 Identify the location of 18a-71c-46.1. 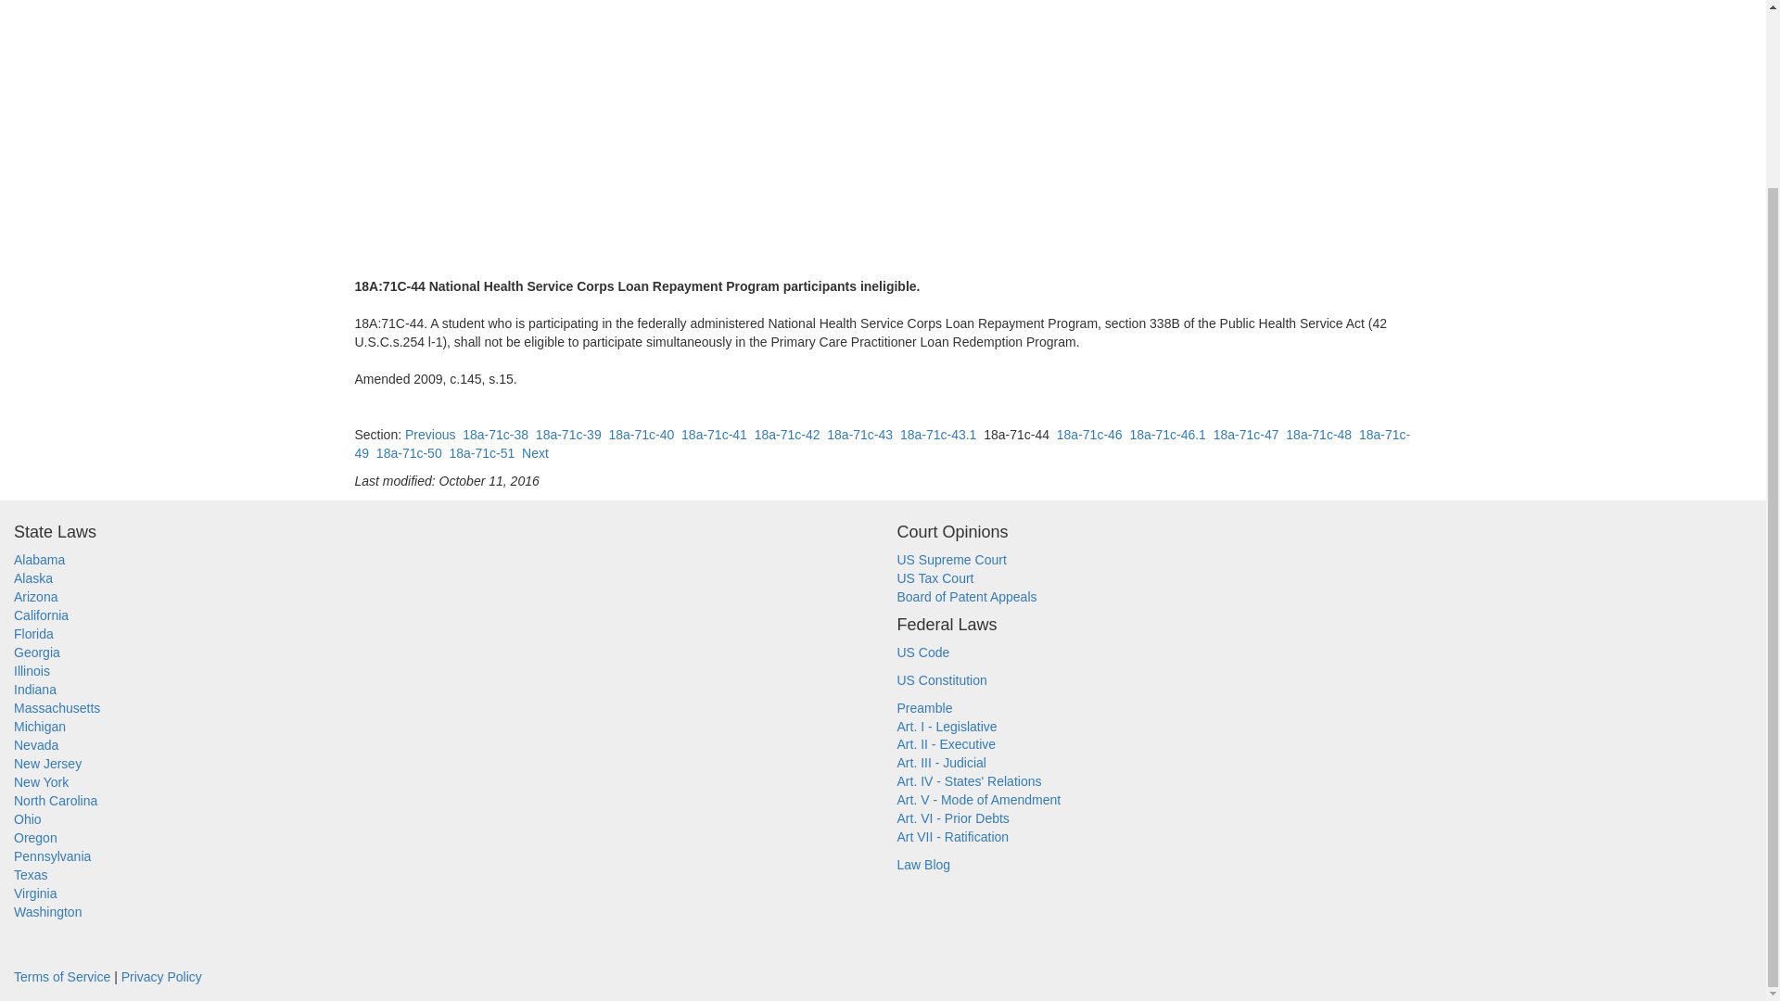
(1167, 435).